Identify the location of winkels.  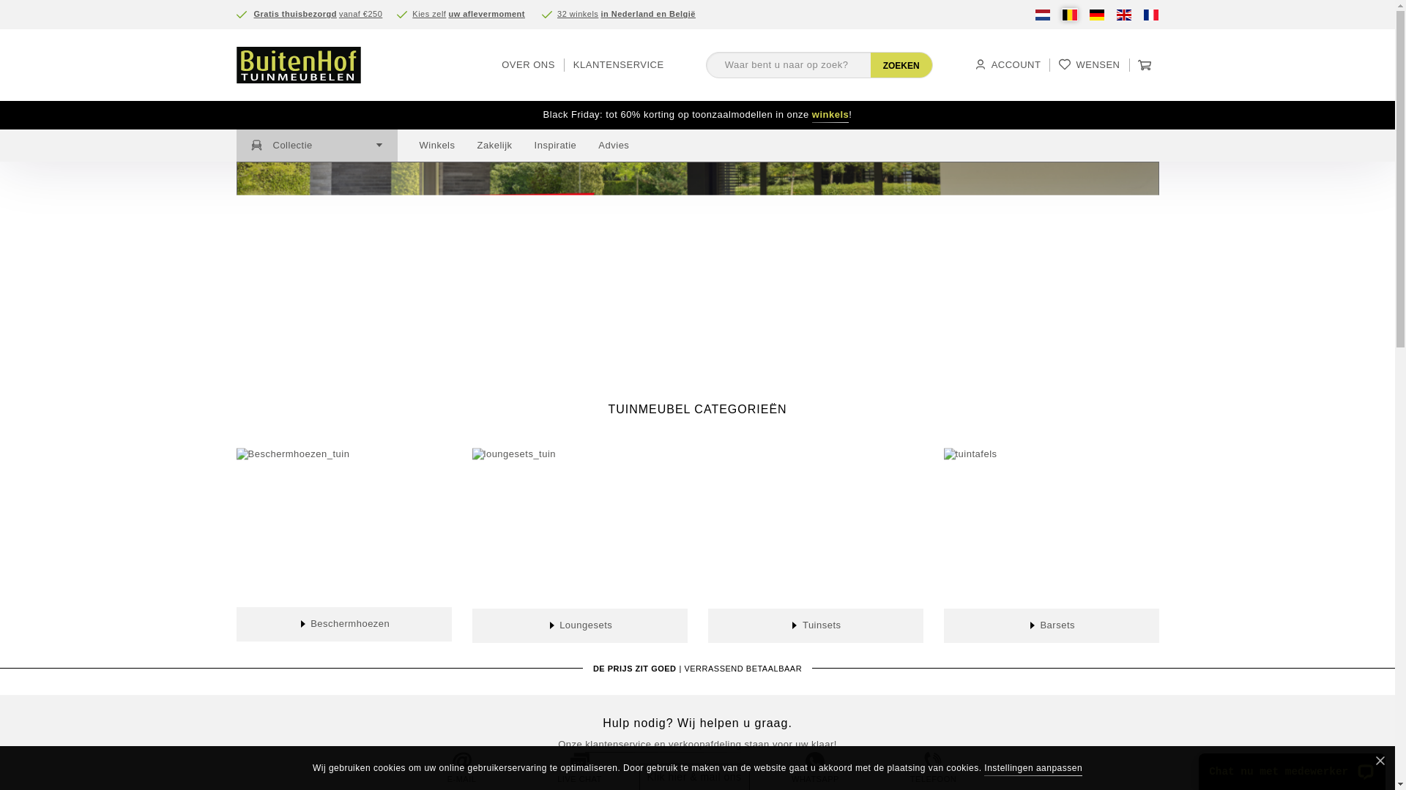
(830, 115).